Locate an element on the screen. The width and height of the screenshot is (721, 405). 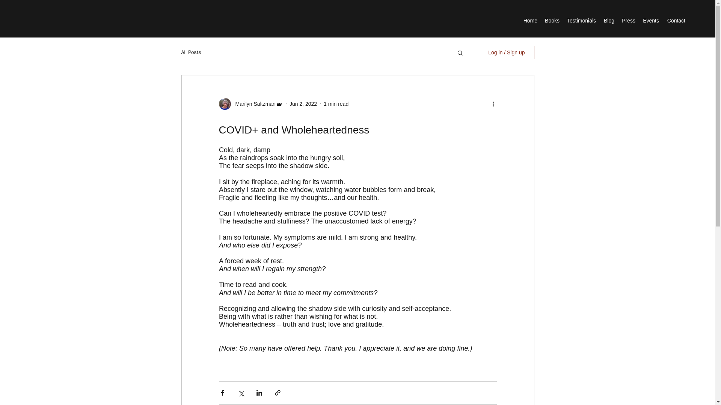
1 min read is located at coordinates (336, 103).